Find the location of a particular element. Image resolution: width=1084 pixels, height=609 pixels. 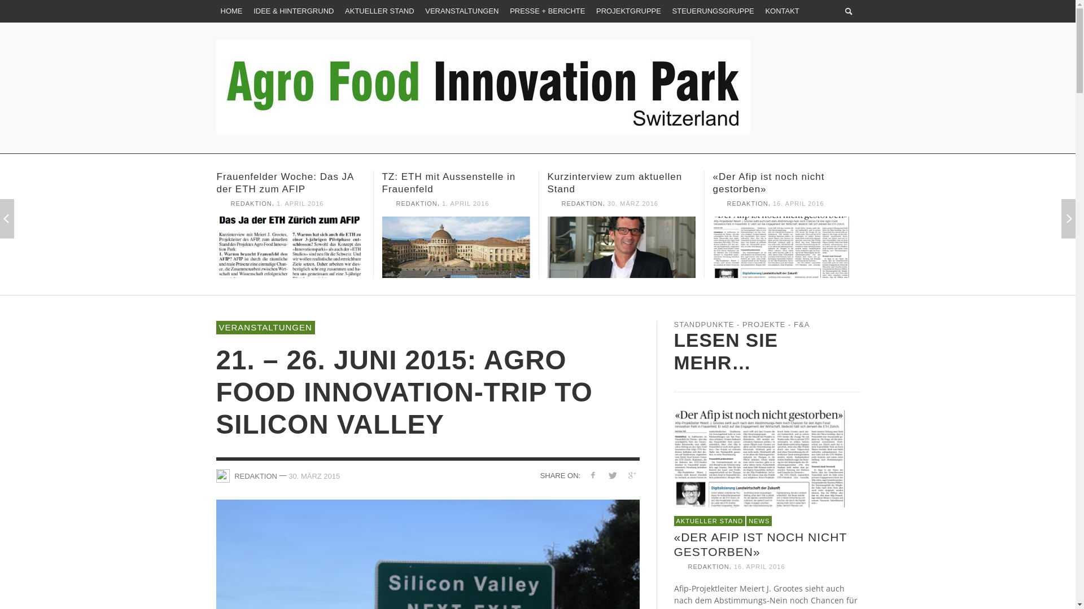

Permalink to TZ: ETH mit Aussenstelle in Frauenfeld is located at coordinates (622, 247).